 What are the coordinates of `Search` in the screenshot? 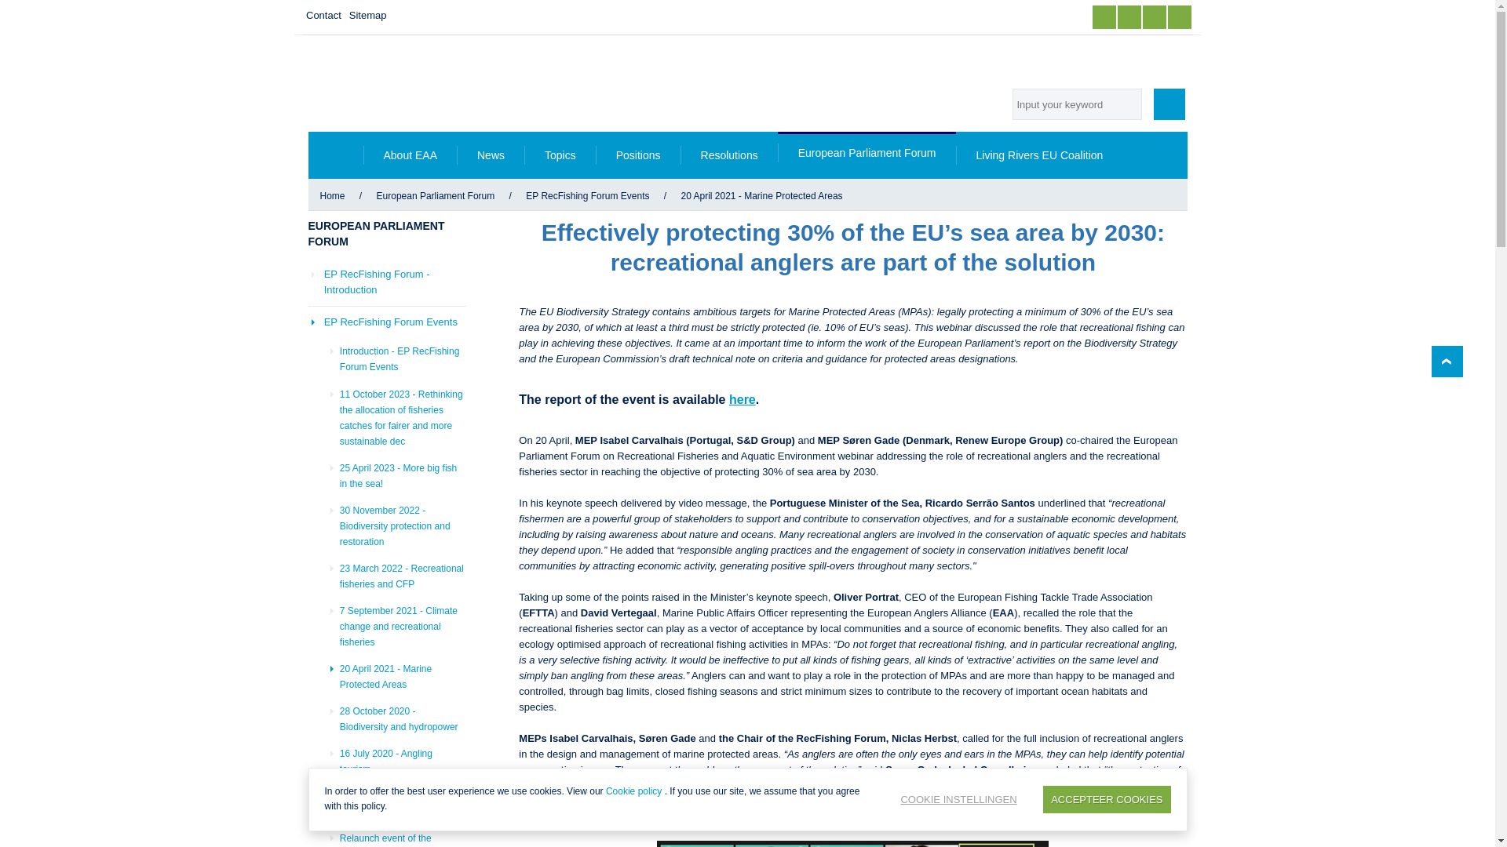 It's located at (1169, 104).